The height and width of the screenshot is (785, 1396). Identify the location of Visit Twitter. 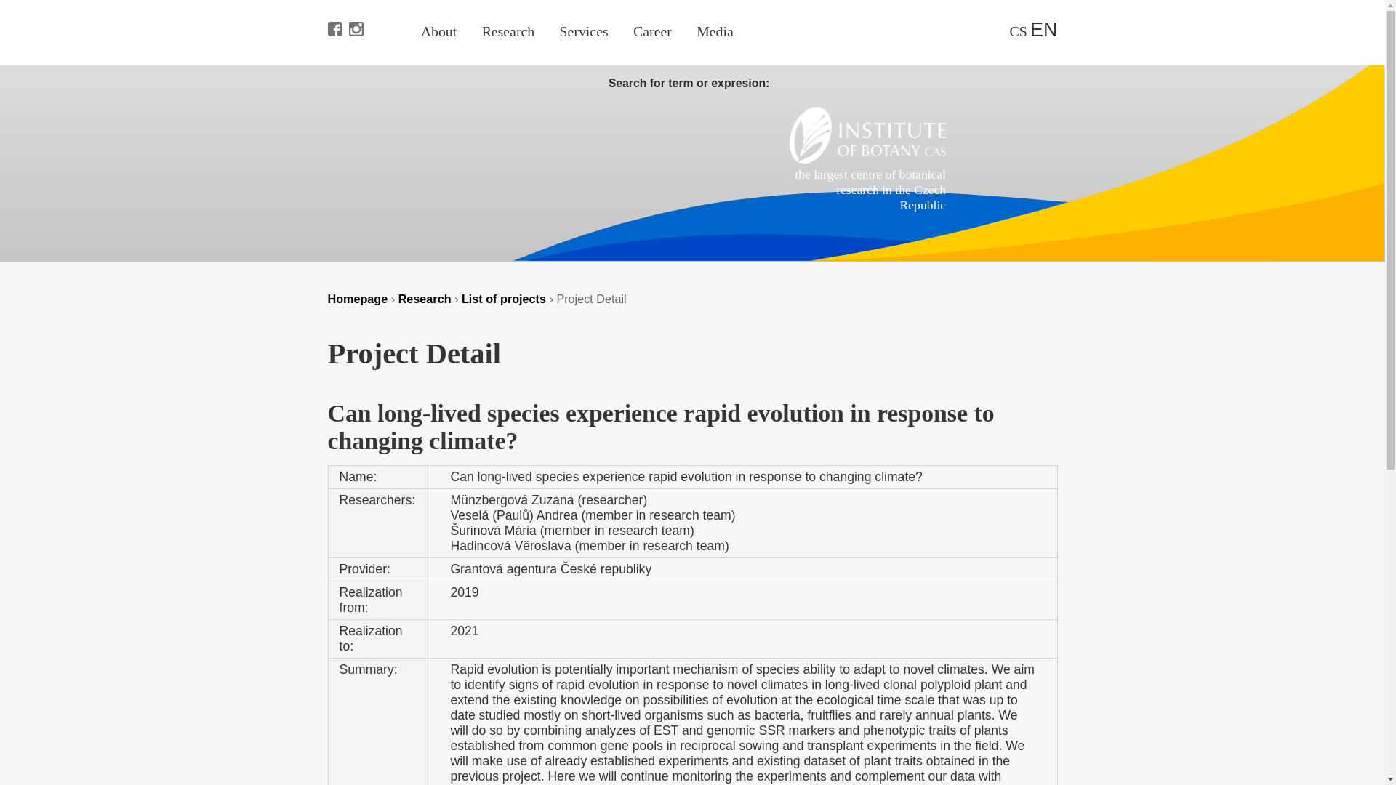
(397, 7).